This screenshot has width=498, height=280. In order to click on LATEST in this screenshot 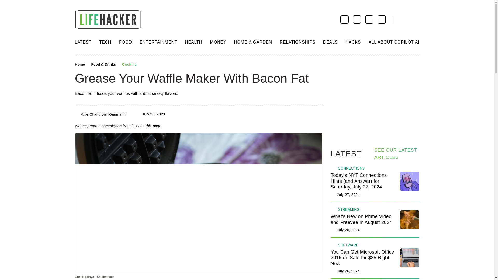, I will do `click(83, 42)`.